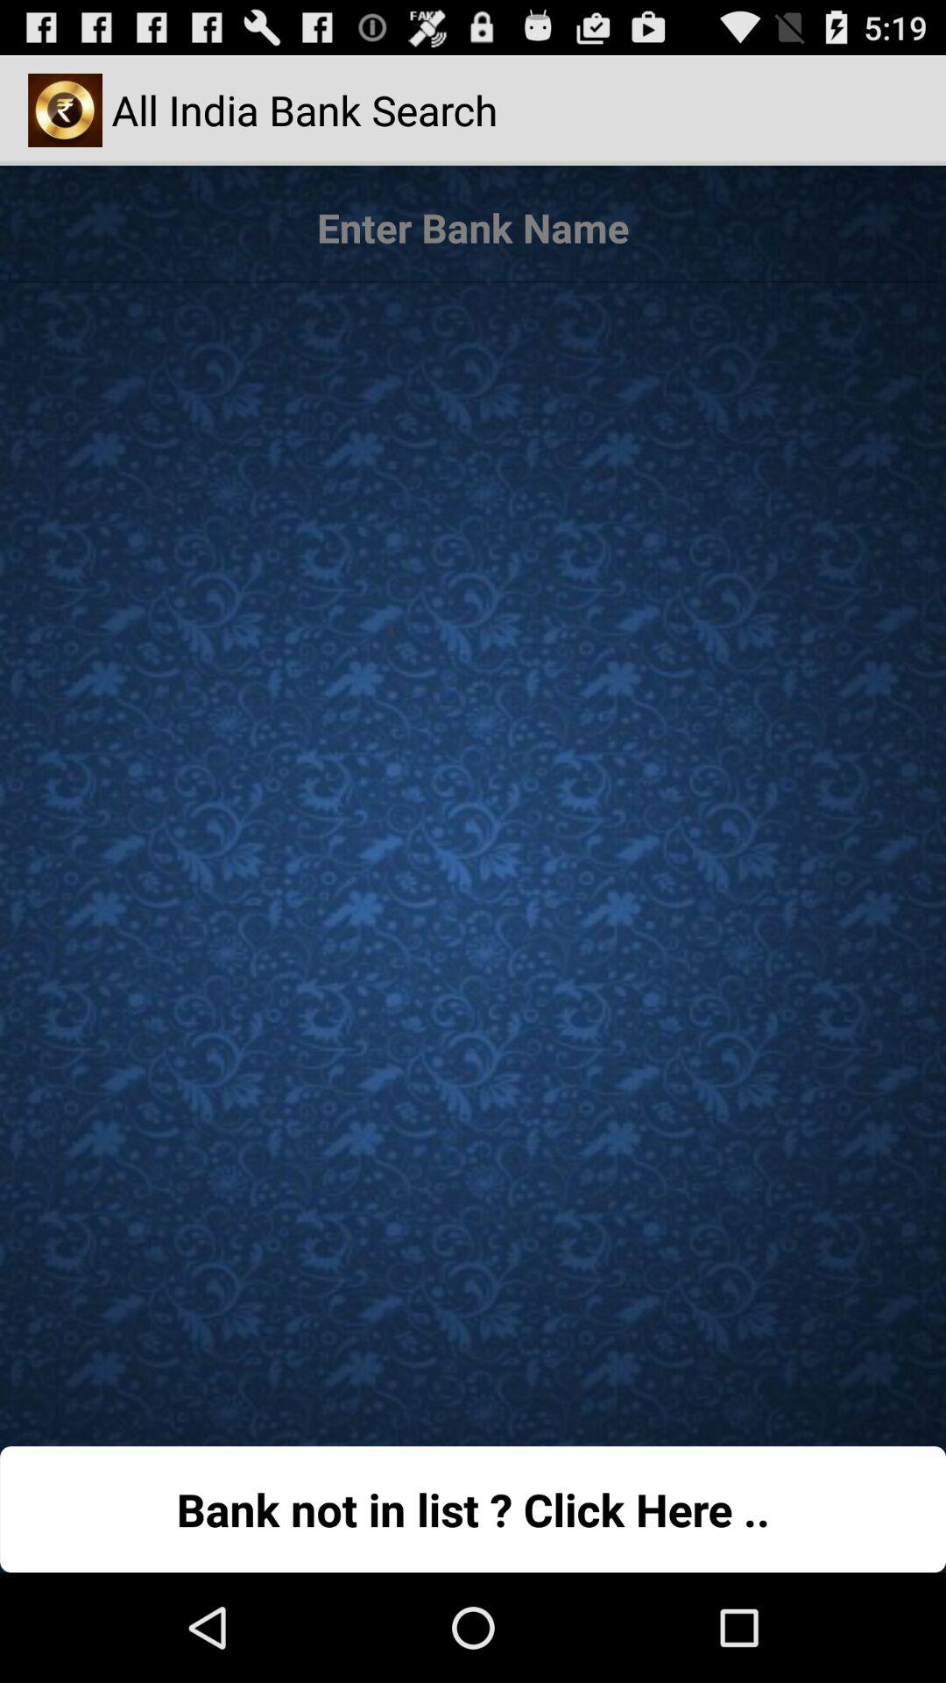 The width and height of the screenshot is (946, 1683). I want to click on jump until bank not in item, so click(473, 1509).